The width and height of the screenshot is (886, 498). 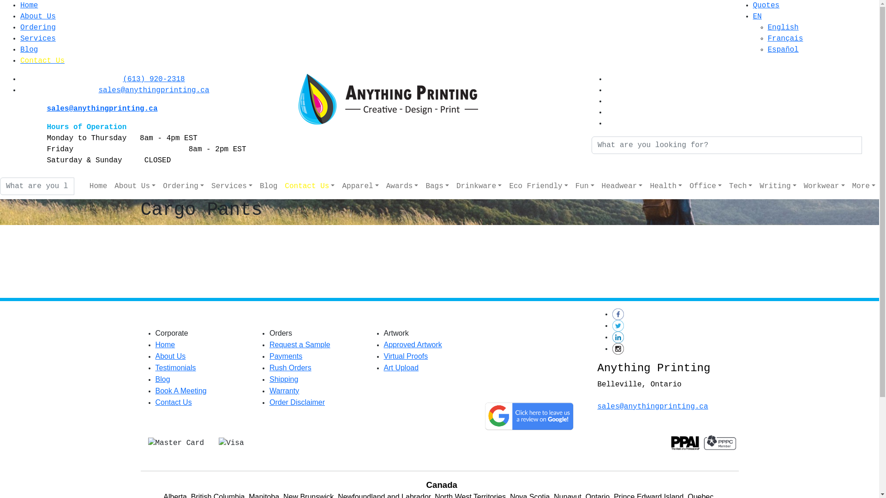 What do you see at coordinates (165, 345) in the screenshot?
I see `Home` at bounding box center [165, 345].